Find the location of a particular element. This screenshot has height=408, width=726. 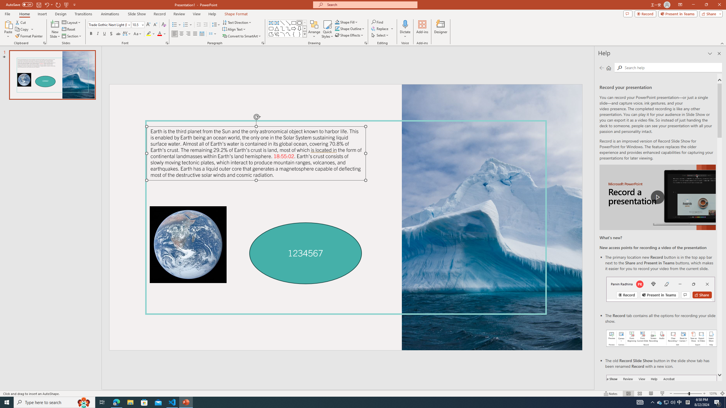

Replace... is located at coordinates (380, 28).